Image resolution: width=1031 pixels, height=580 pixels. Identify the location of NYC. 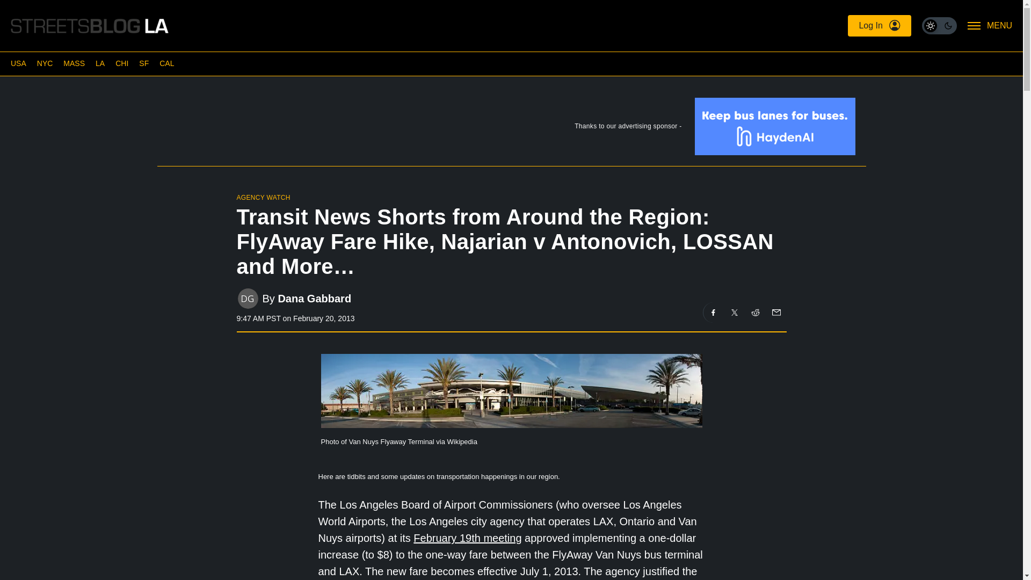
(45, 63).